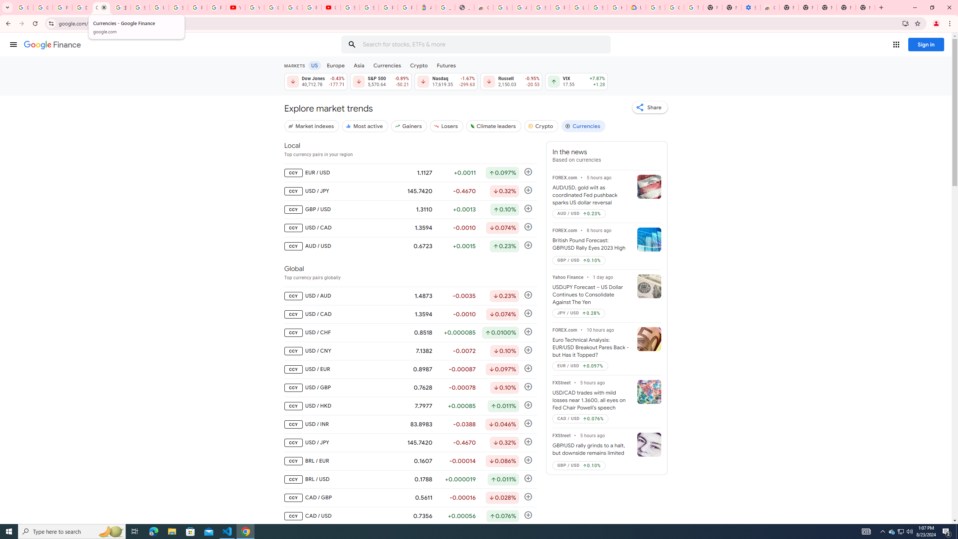 This screenshot has height=539, width=958. I want to click on CCY USD / GBP 0.7628 -0.00078 Down by 0.078% Follow, so click(410, 388).